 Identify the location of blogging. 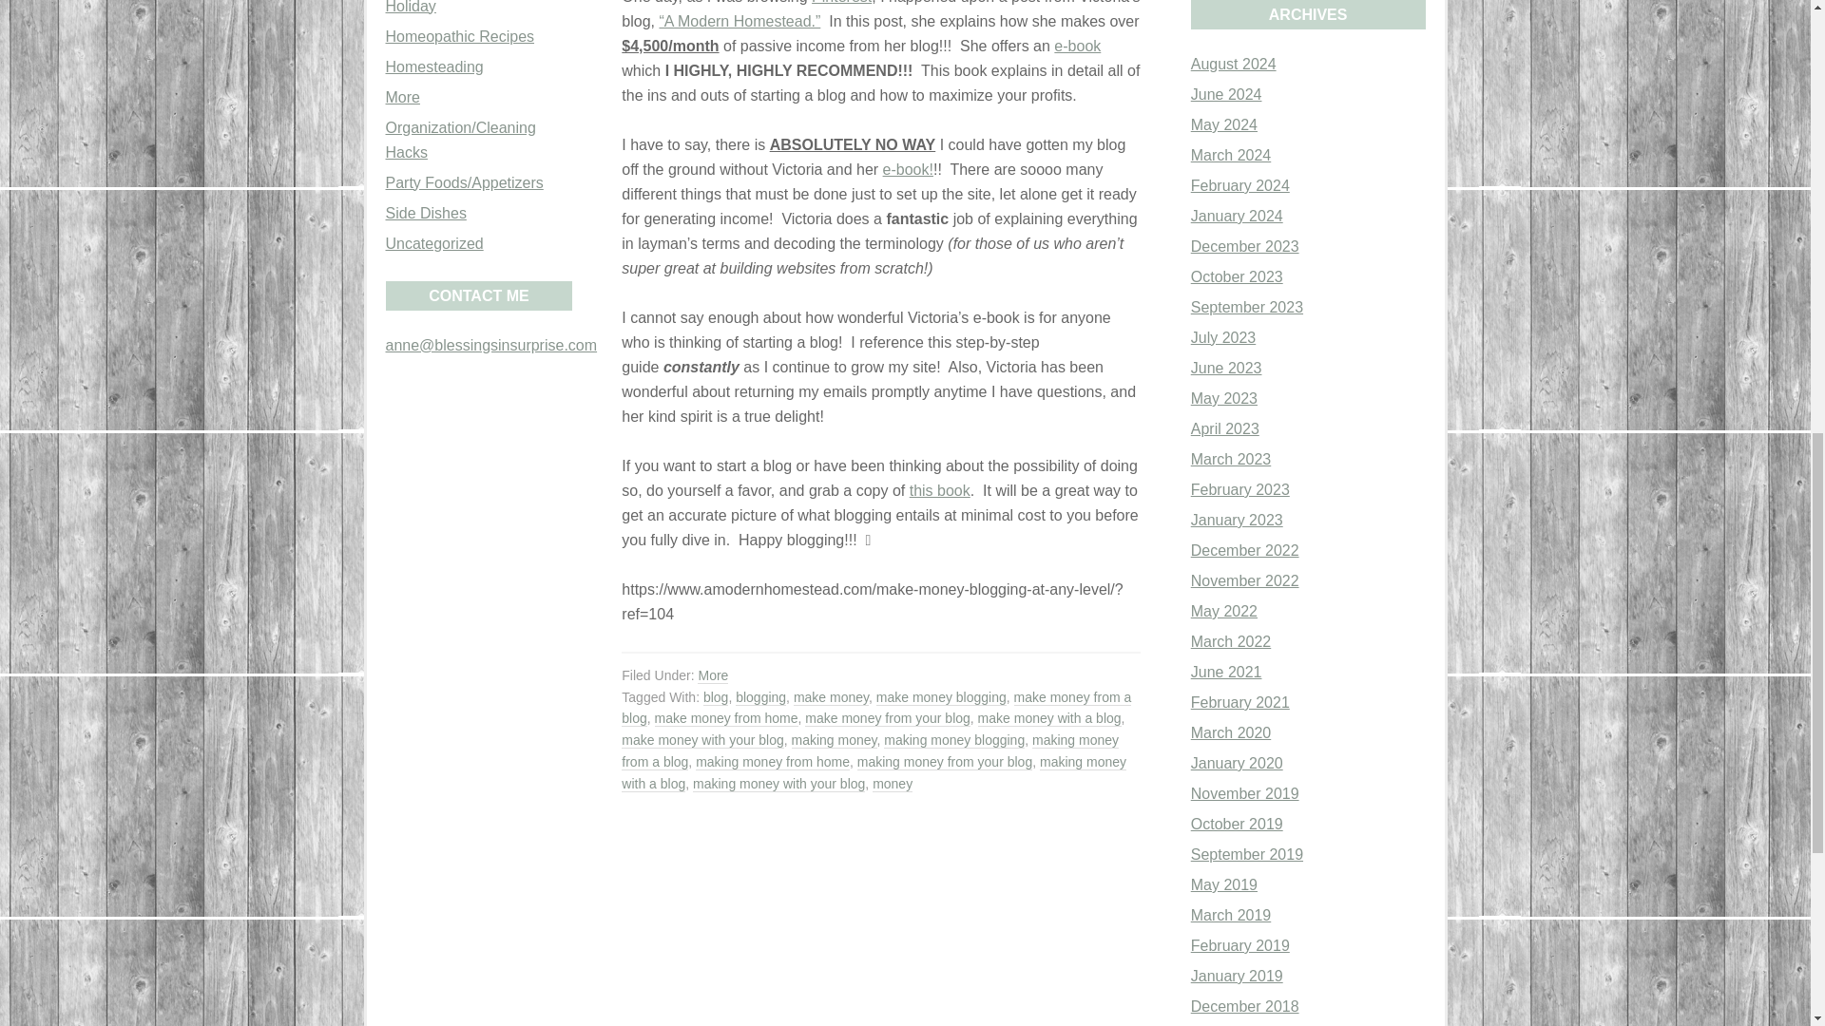
(760, 697).